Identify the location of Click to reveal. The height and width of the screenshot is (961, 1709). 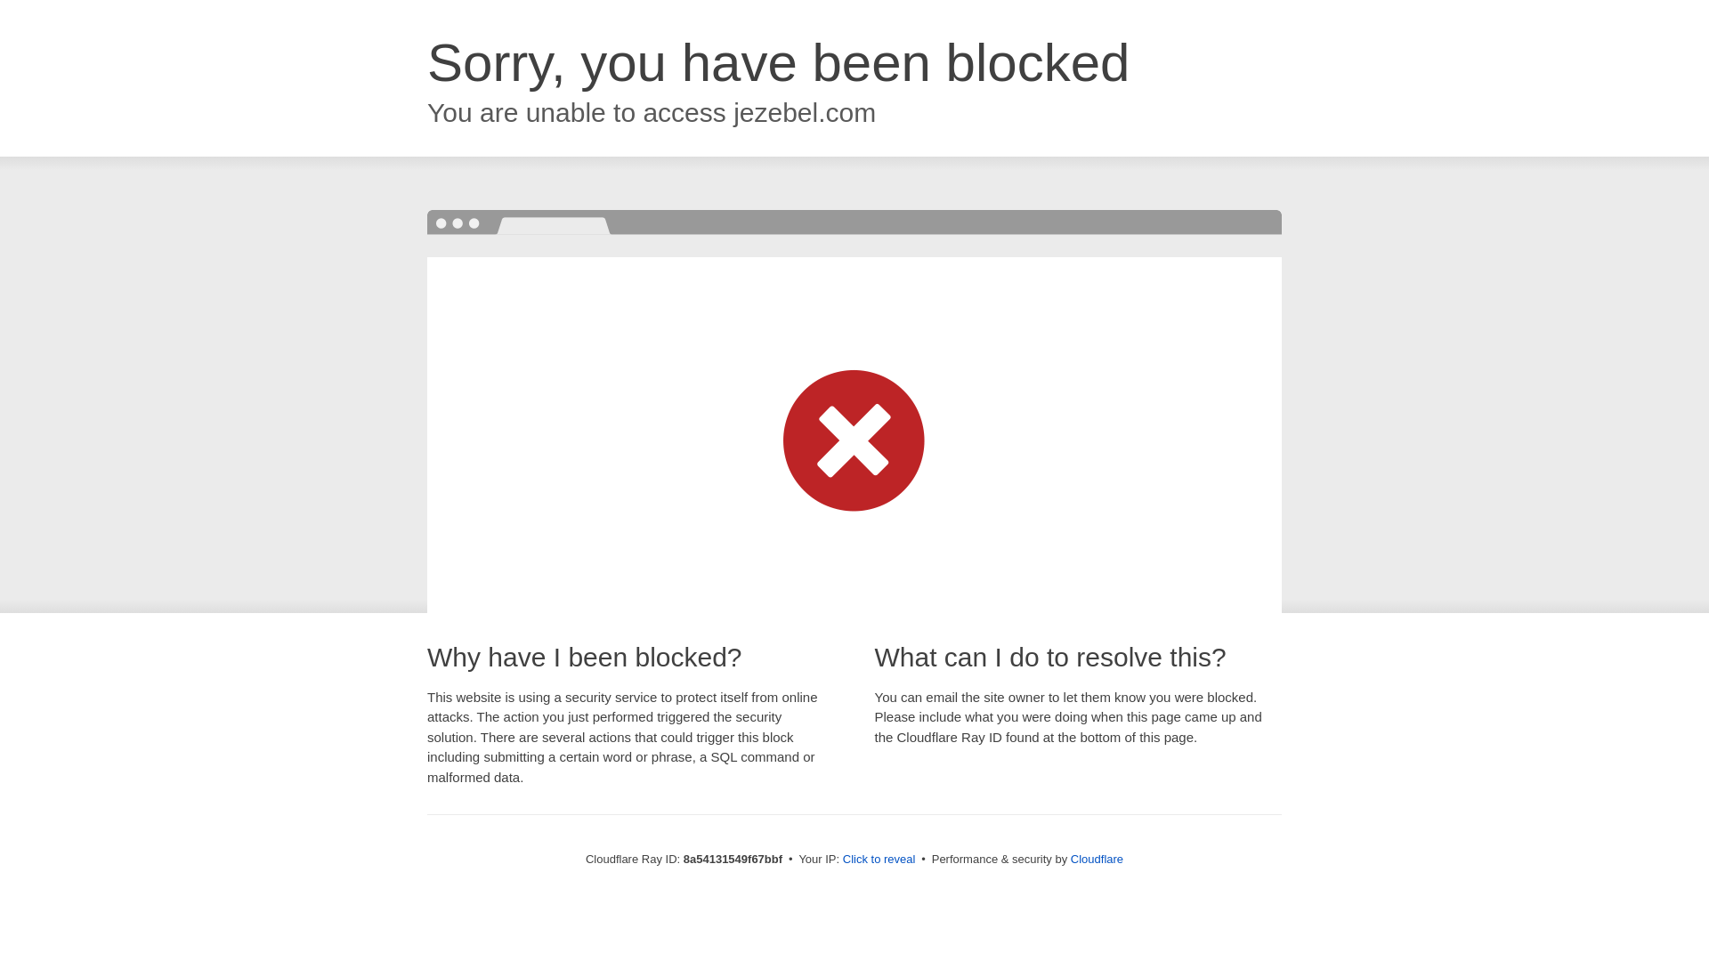
(879, 860).